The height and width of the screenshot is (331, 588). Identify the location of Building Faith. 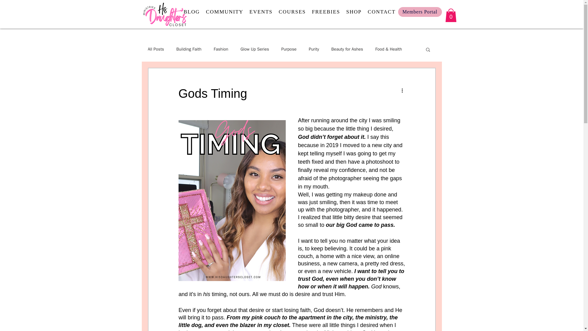
(189, 49).